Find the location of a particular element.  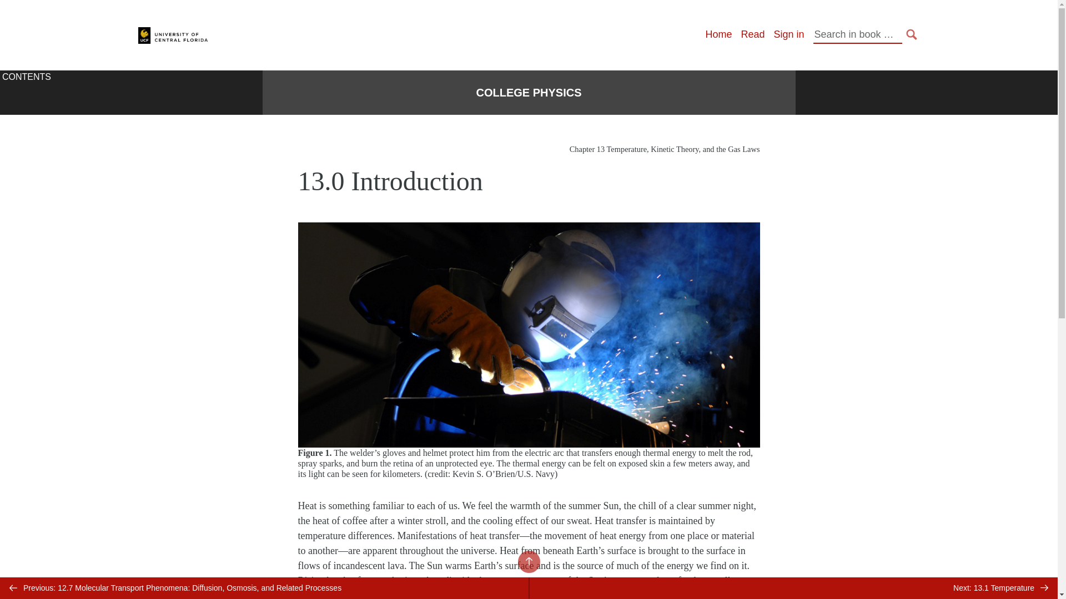

Home is located at coordinates (718, 34).